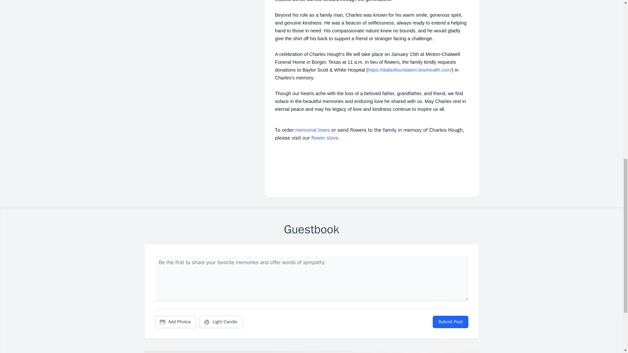  What do you see at coordinates (325, 138) in the screenshot?
I see `flower store` at bounding box center [325, 138].